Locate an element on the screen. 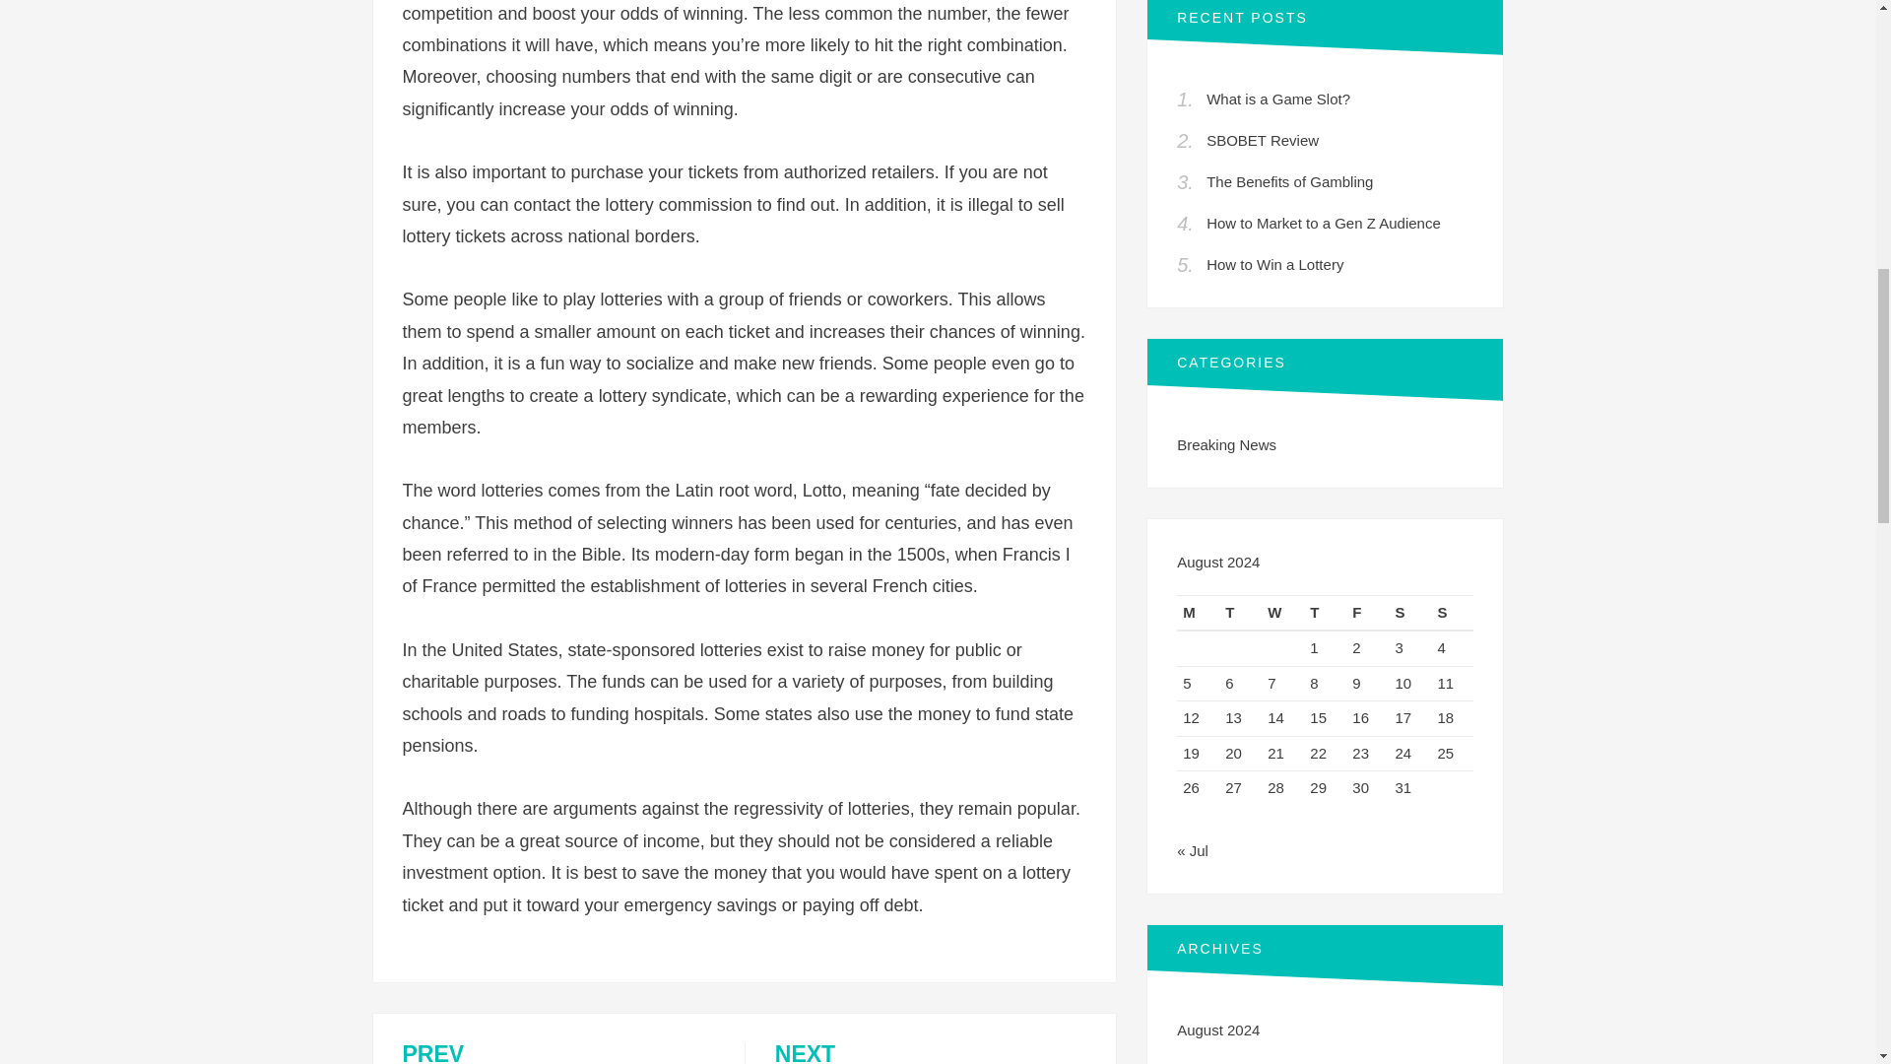 This screenshot has height=1064, width=1891. How to Market to a Gen Z Audience is located at coordinates (1324, 223).